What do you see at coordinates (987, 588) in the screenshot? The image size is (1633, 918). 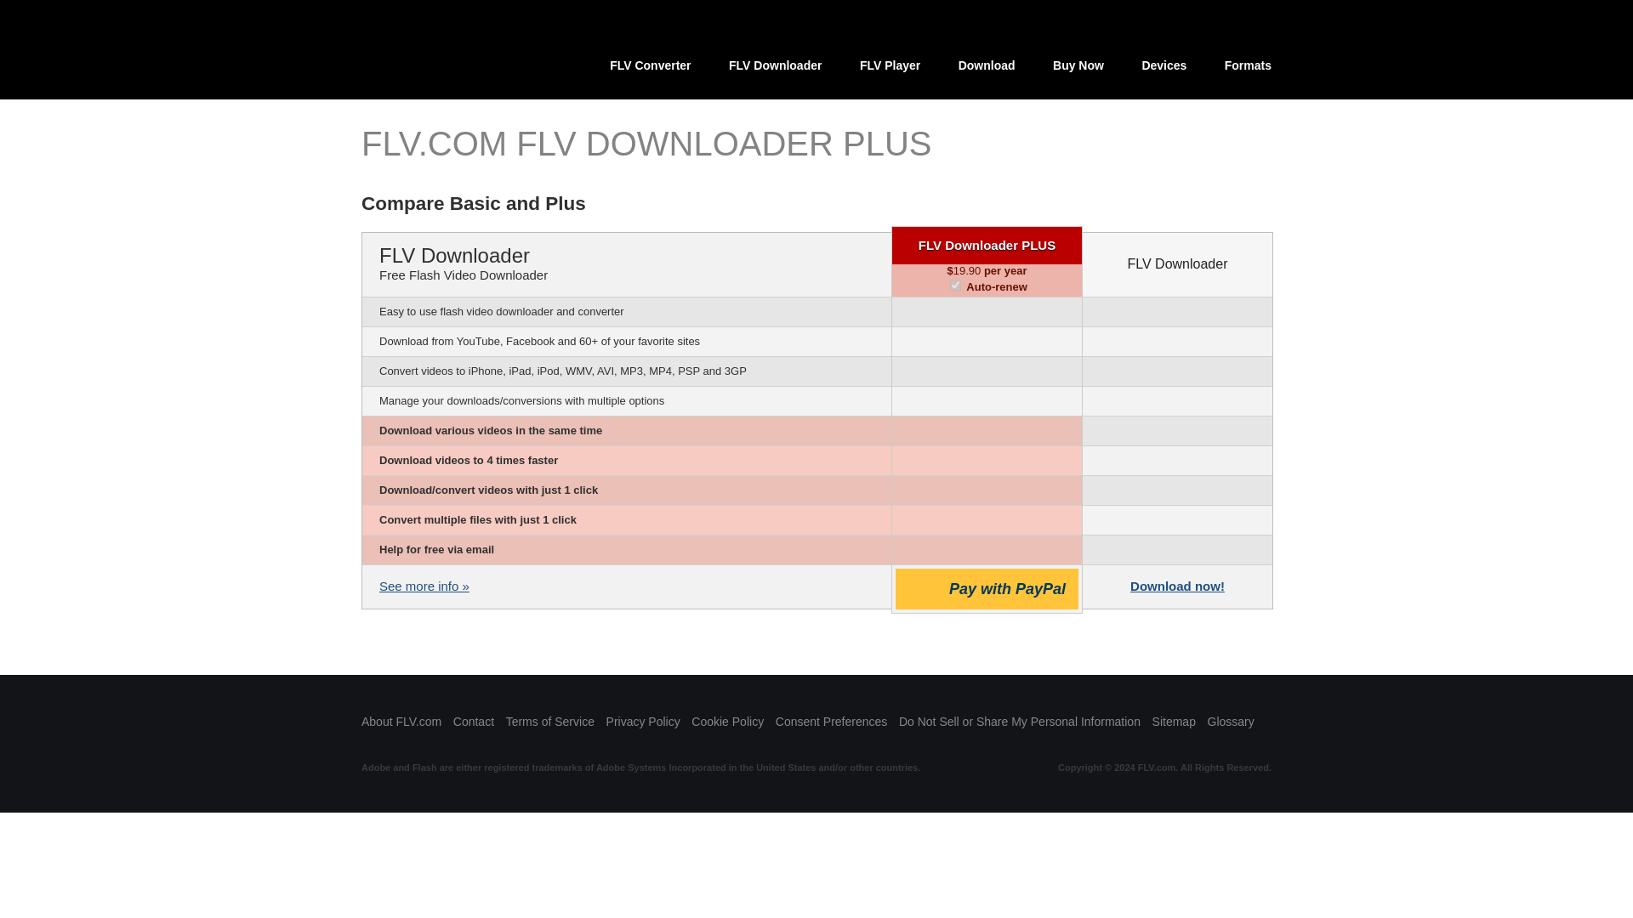 I see `Pay with PayPal` at bounding box center [987, 588].